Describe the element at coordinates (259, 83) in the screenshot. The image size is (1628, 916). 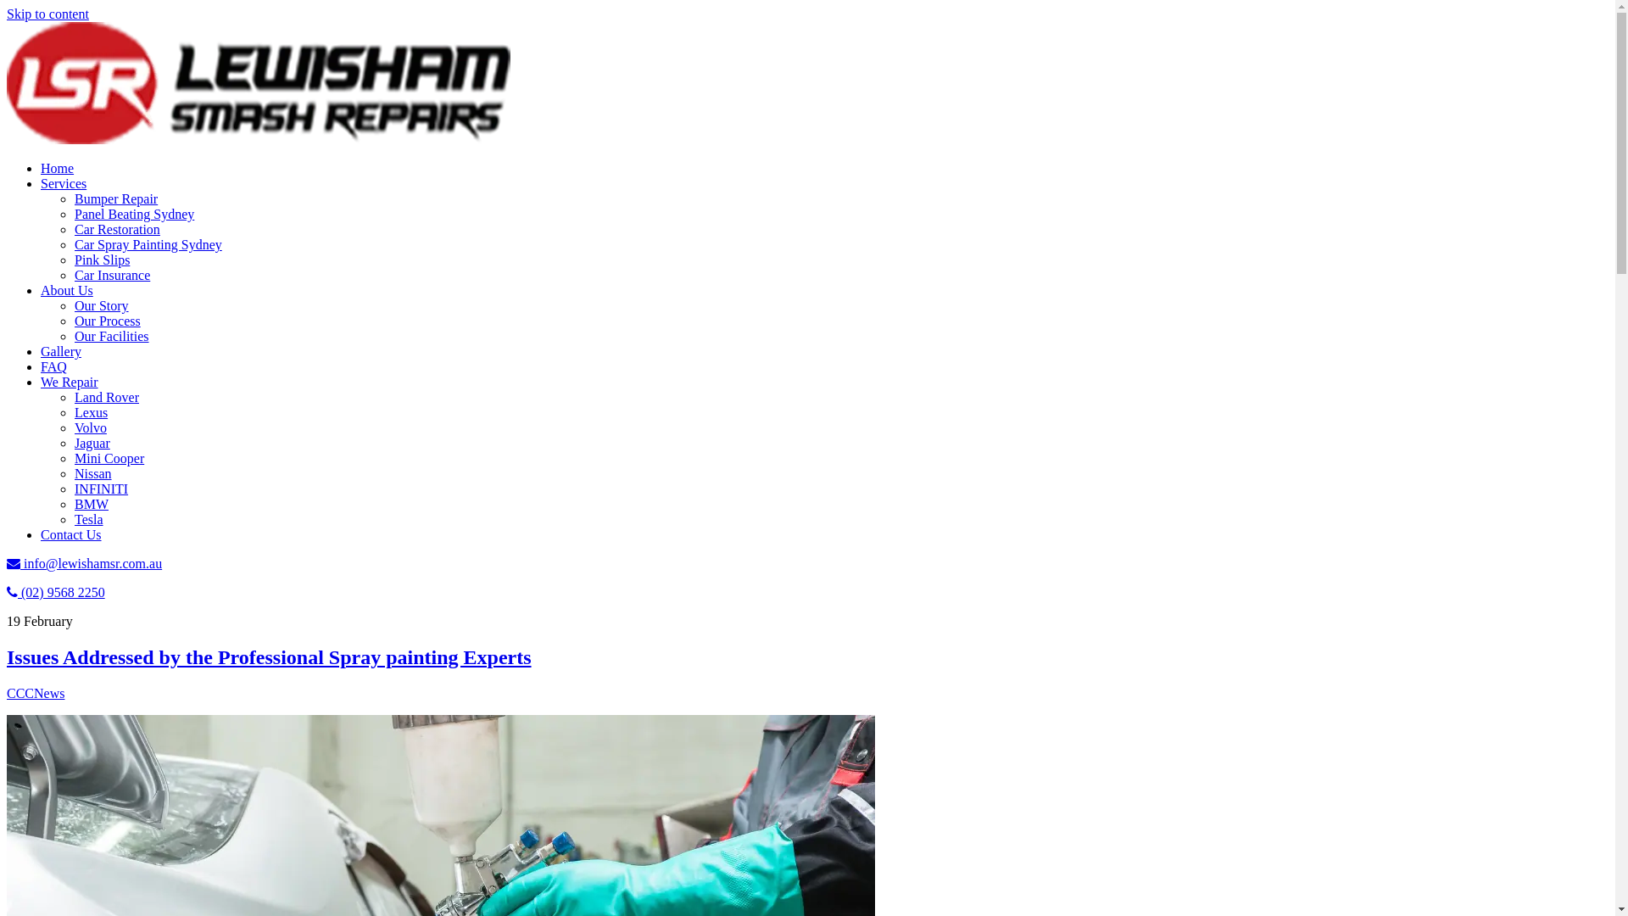
I see `layer-29@3x` at that location.